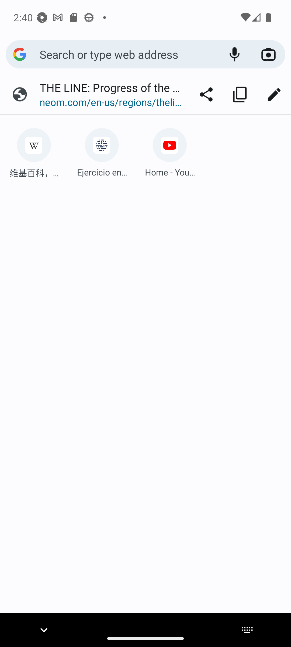  Describe the element at coordinates (34, 151) in the screenshot. I see `维基百科，自由的百科全书: zh.m.wikipedia.org 维基百科，自由的百科全书` at that location.